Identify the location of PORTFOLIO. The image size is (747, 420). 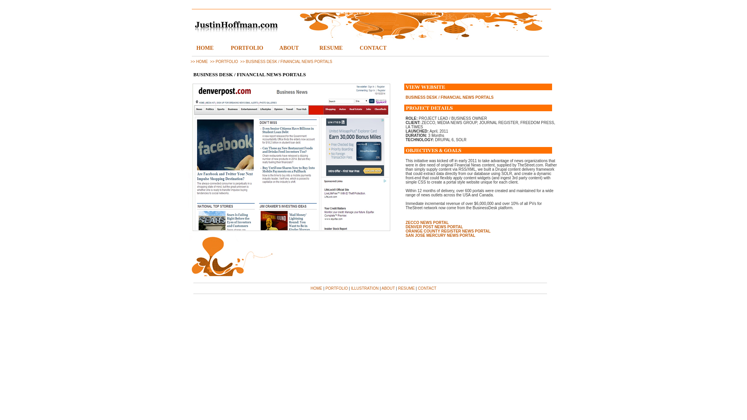
(336, 288).